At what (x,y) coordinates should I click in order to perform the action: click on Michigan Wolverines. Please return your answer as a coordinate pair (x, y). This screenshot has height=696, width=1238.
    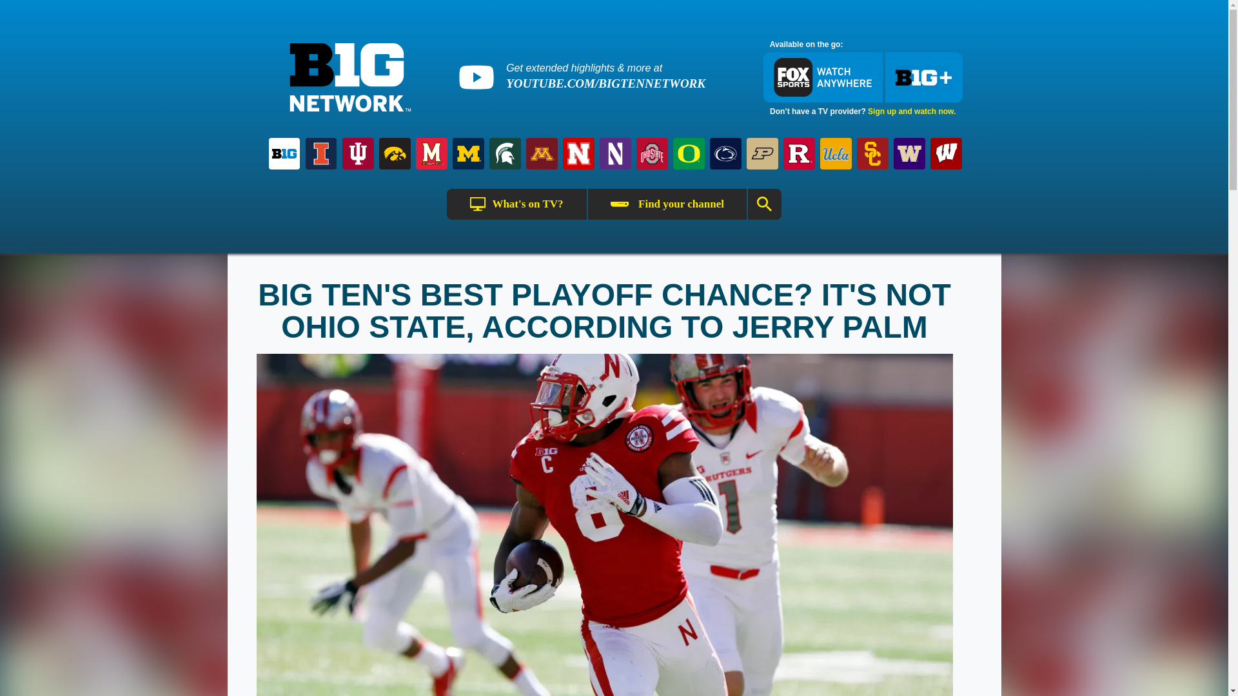
    Looking at the image, I should click on (468, 153).